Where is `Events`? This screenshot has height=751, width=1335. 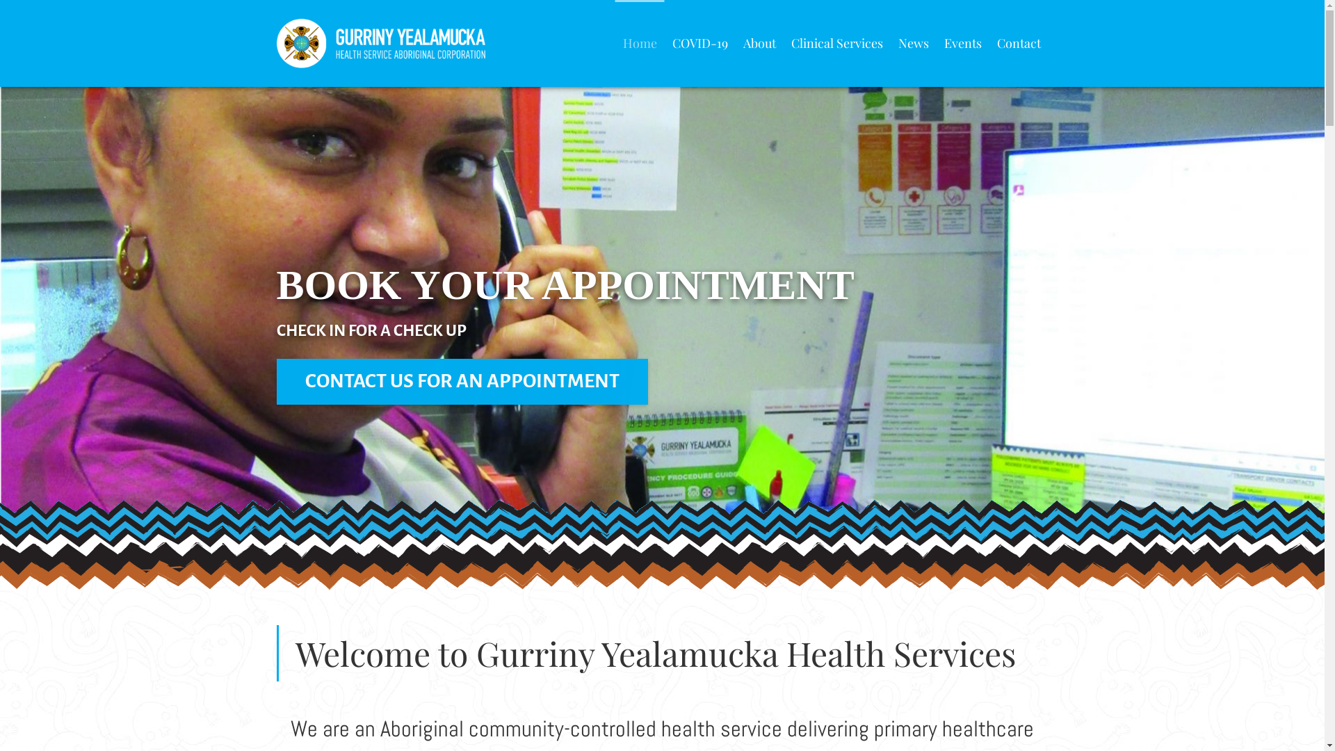
Events is located at coordinates (962, 43).